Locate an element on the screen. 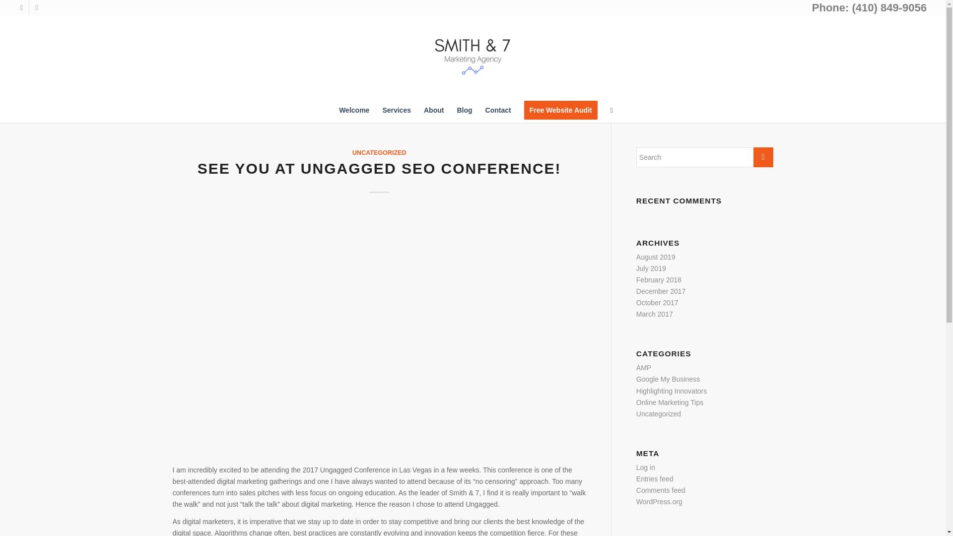  Contact is located at coordinates (498, 110).